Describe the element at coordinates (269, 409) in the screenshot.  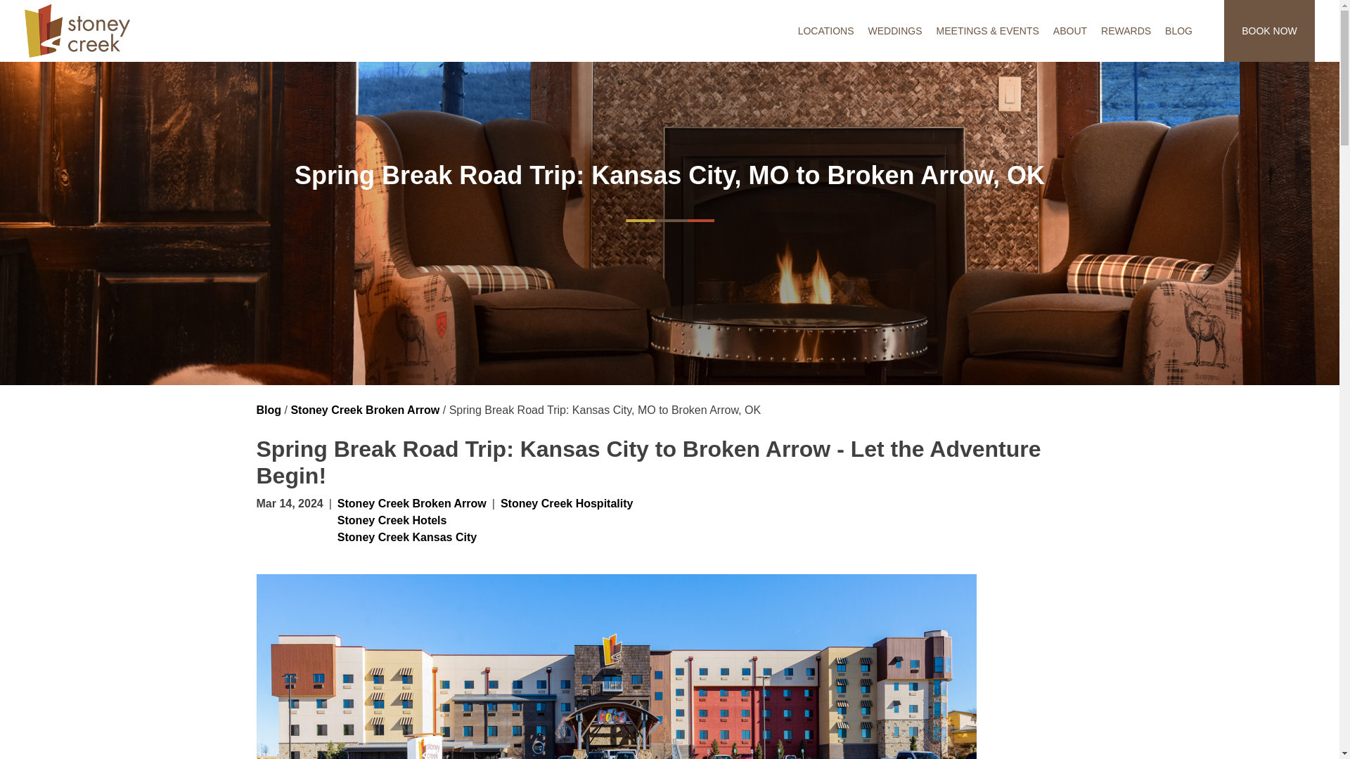
I see `Blog` at that location.